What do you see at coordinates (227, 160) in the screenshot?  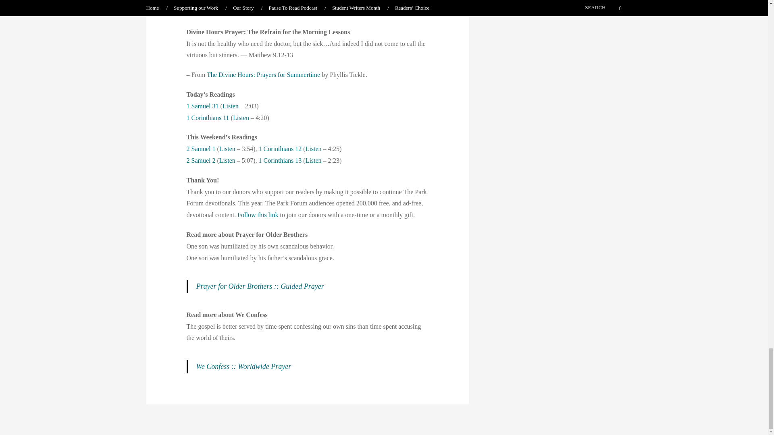 I see `Listen` at bounding box center [227, 160].